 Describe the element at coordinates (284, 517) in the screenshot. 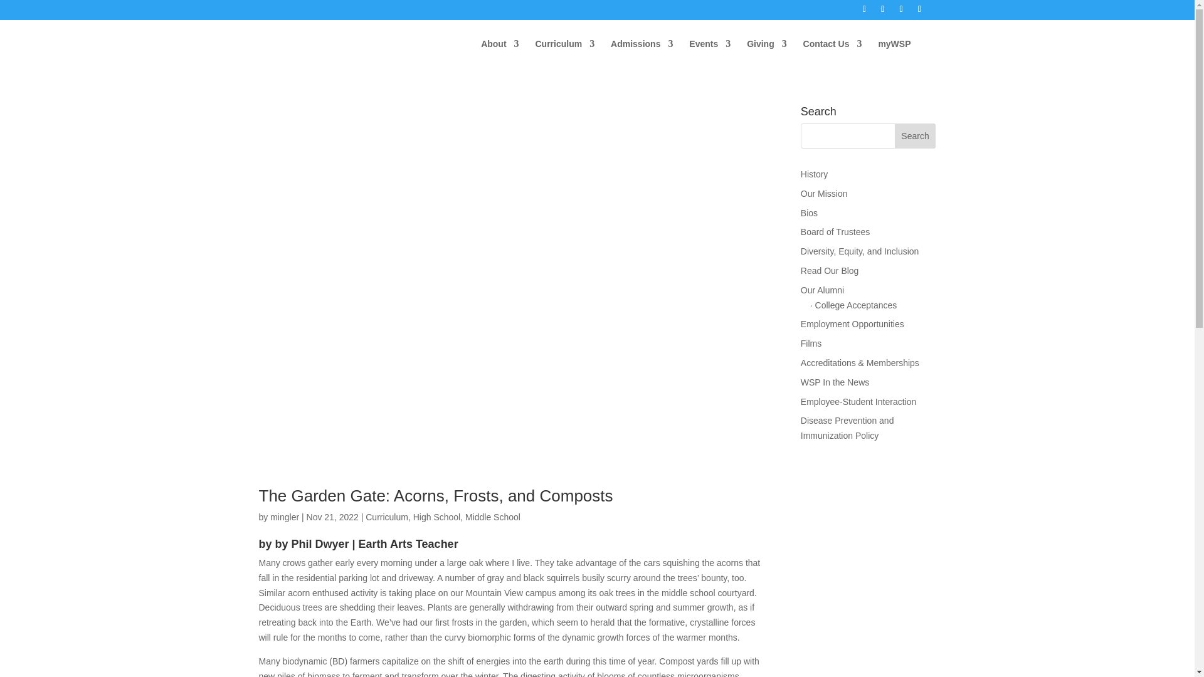

I see `Posts by mingler` at that location.